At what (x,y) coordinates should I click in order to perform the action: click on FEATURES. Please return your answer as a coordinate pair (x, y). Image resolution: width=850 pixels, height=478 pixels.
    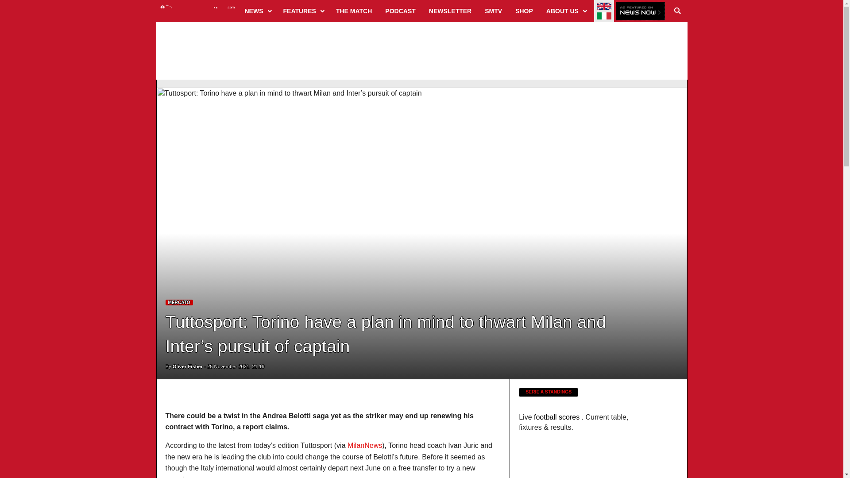
    Looking at the image, I should click on (303, 11).